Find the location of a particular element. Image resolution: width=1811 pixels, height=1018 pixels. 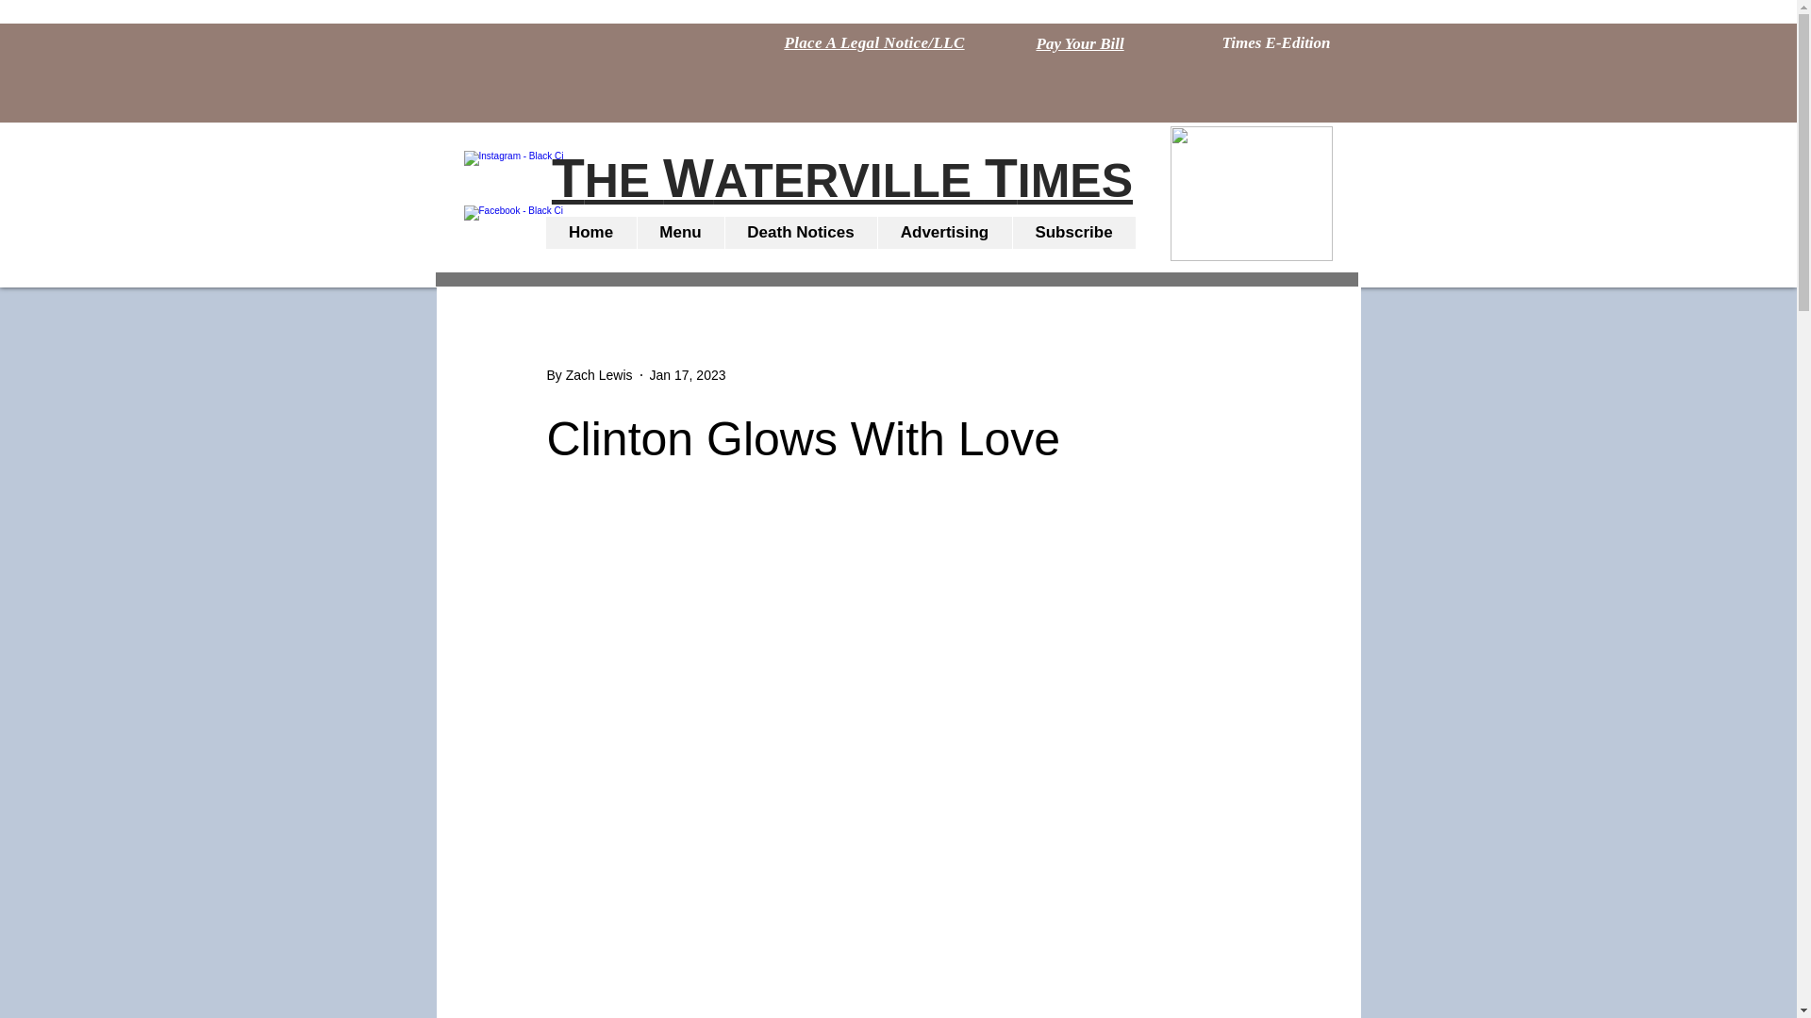

Subscribe is located at coordinates (1072, 232).